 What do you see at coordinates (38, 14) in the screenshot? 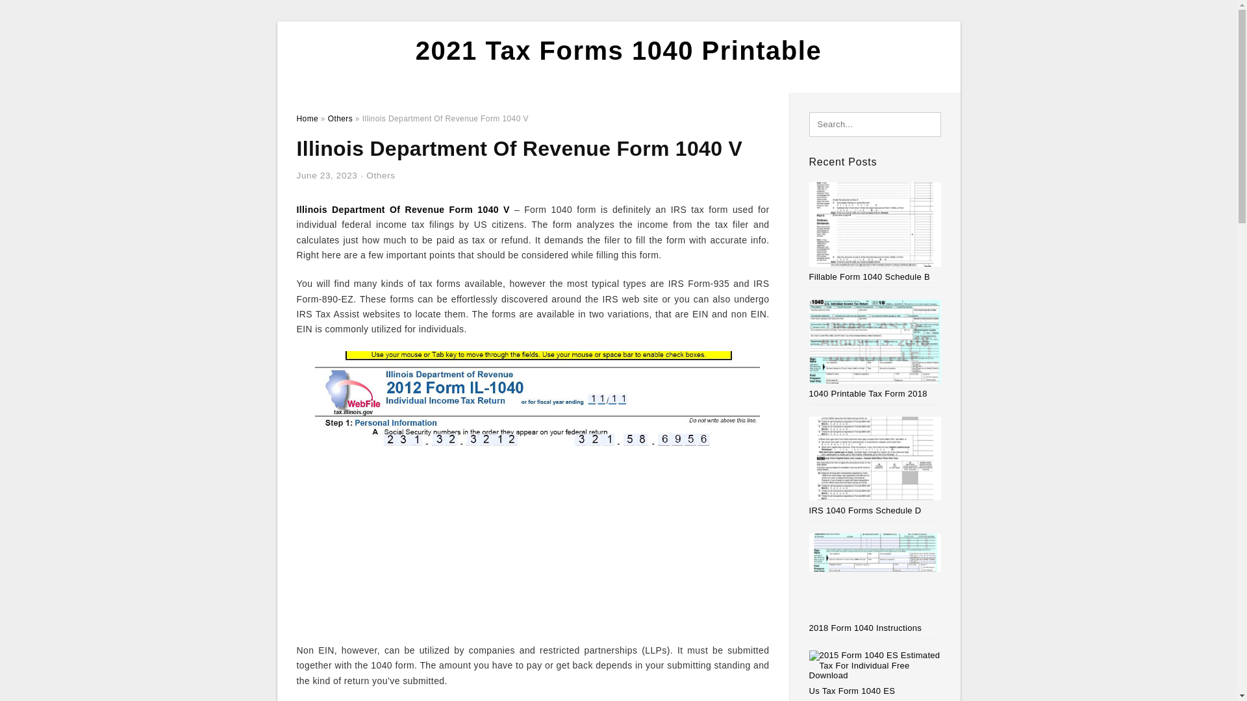
I see `Search` at bounding box center [38, 14].